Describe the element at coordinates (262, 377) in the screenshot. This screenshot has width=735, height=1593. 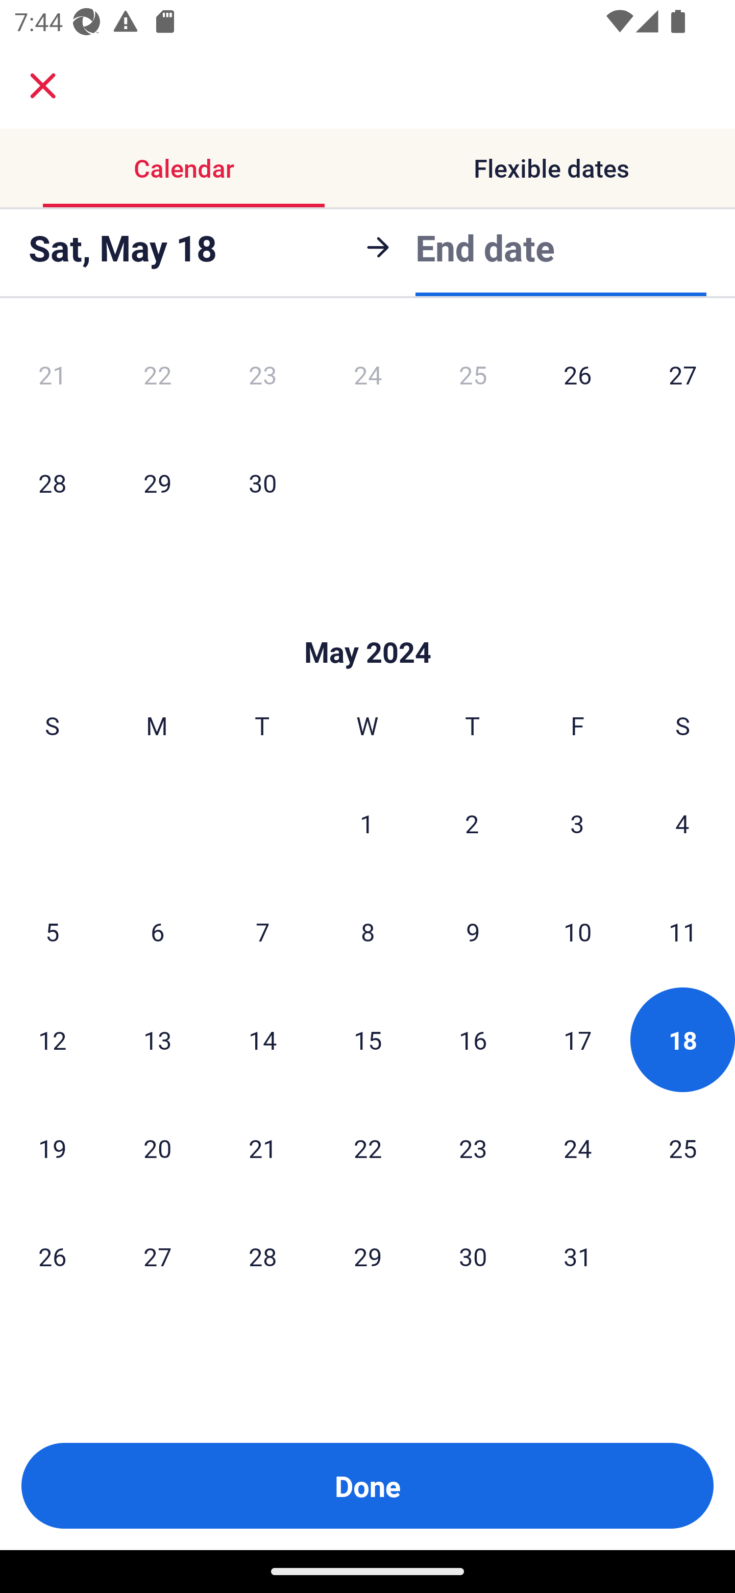
I see `23 Tuesday, April 23, 2024` at that location.